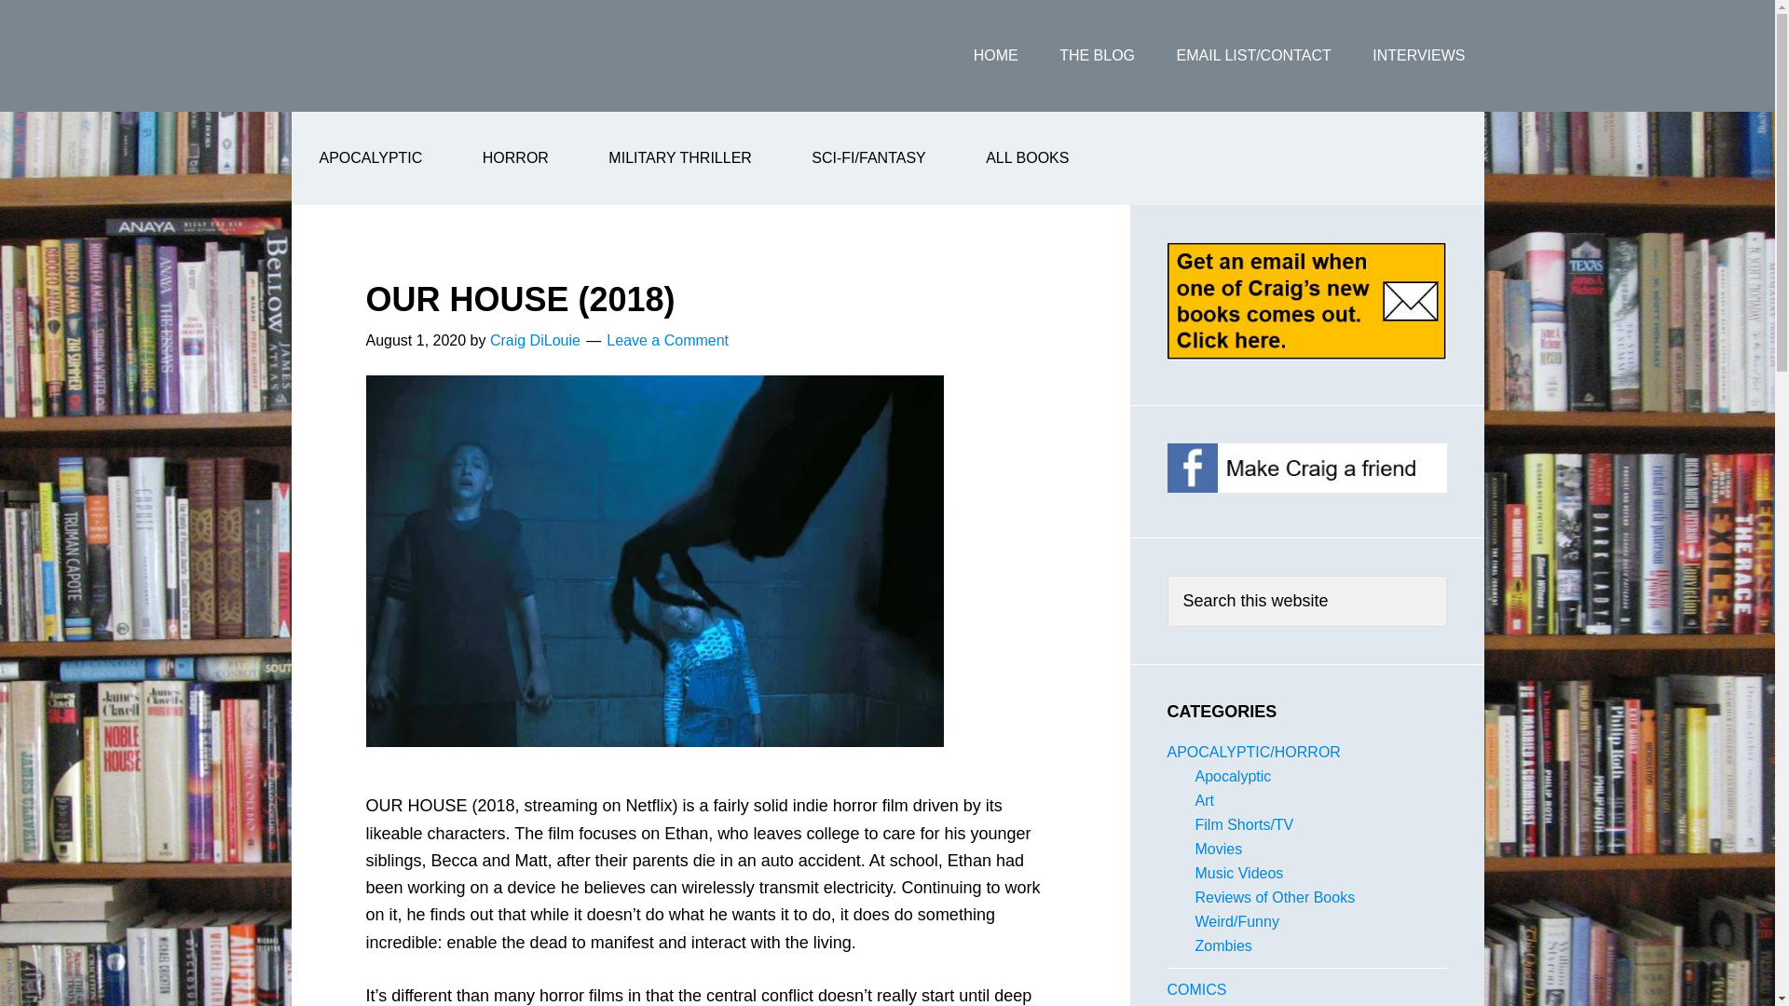  Describe the element at coordinates (1027, 158) in the screenshot. I see `ALL BOOKS` at that location.